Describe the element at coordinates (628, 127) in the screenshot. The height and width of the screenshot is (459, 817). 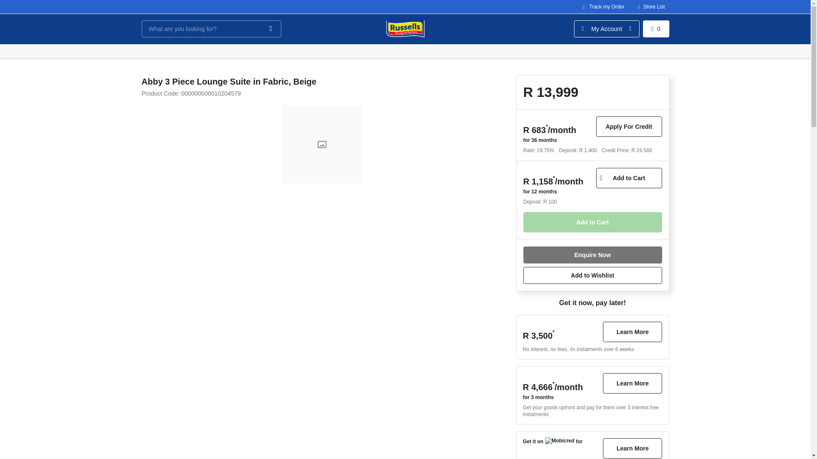
I see `Apply For Credit` at that location.